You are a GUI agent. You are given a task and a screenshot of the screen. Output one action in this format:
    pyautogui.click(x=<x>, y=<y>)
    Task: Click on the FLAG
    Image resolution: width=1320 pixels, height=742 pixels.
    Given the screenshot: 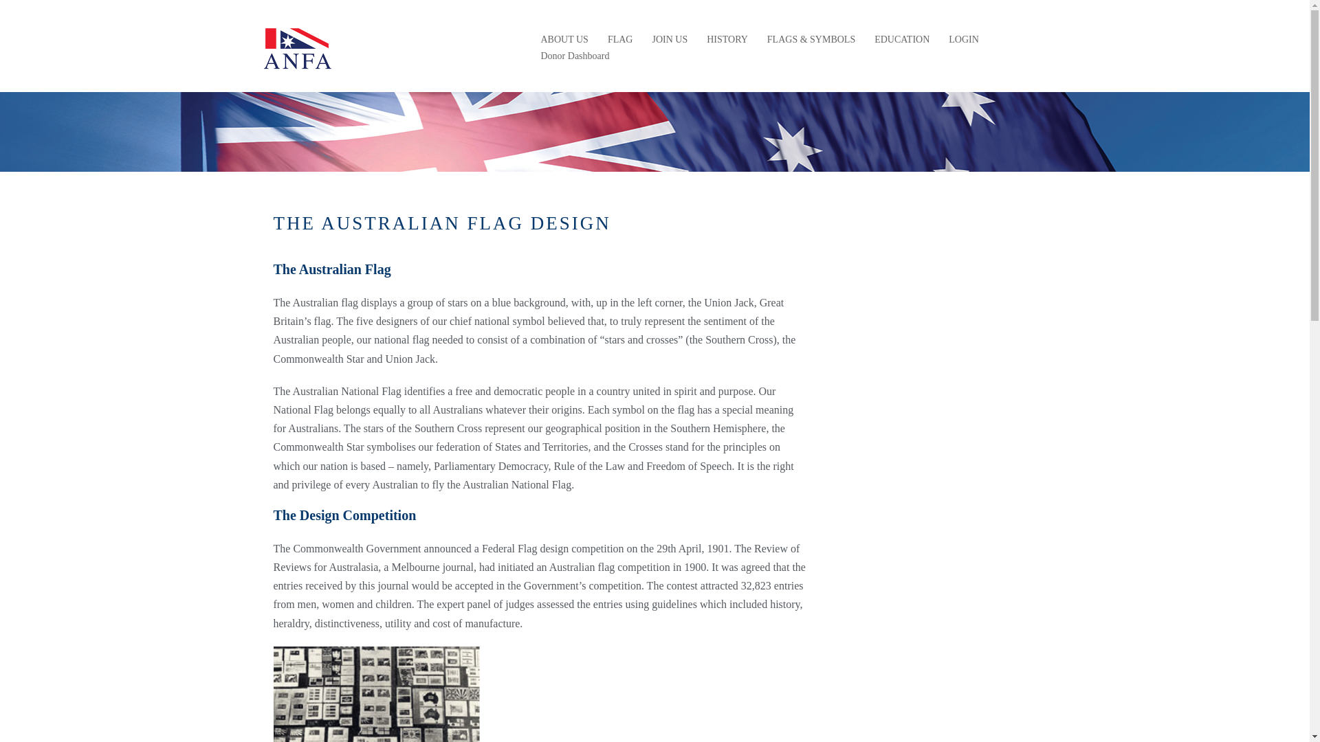 What is the action you would take?
    pyautogui.click(x=620, y=40)
    